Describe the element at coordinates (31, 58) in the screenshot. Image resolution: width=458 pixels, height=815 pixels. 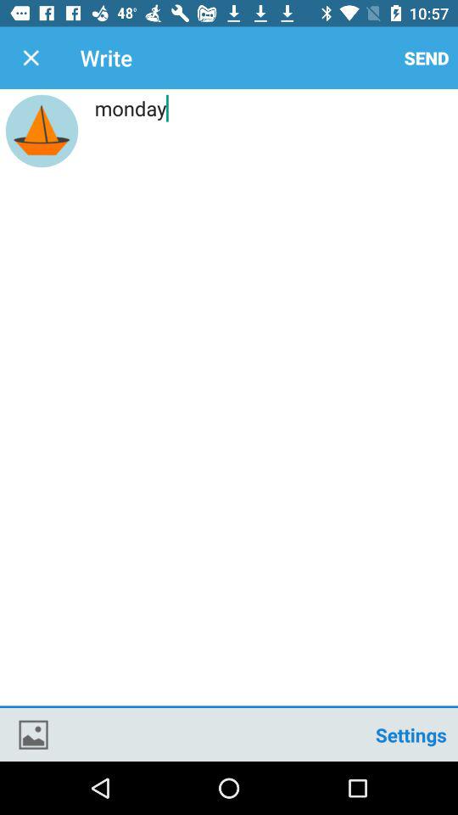
I see `turn on the icon next to the write item` at that location.